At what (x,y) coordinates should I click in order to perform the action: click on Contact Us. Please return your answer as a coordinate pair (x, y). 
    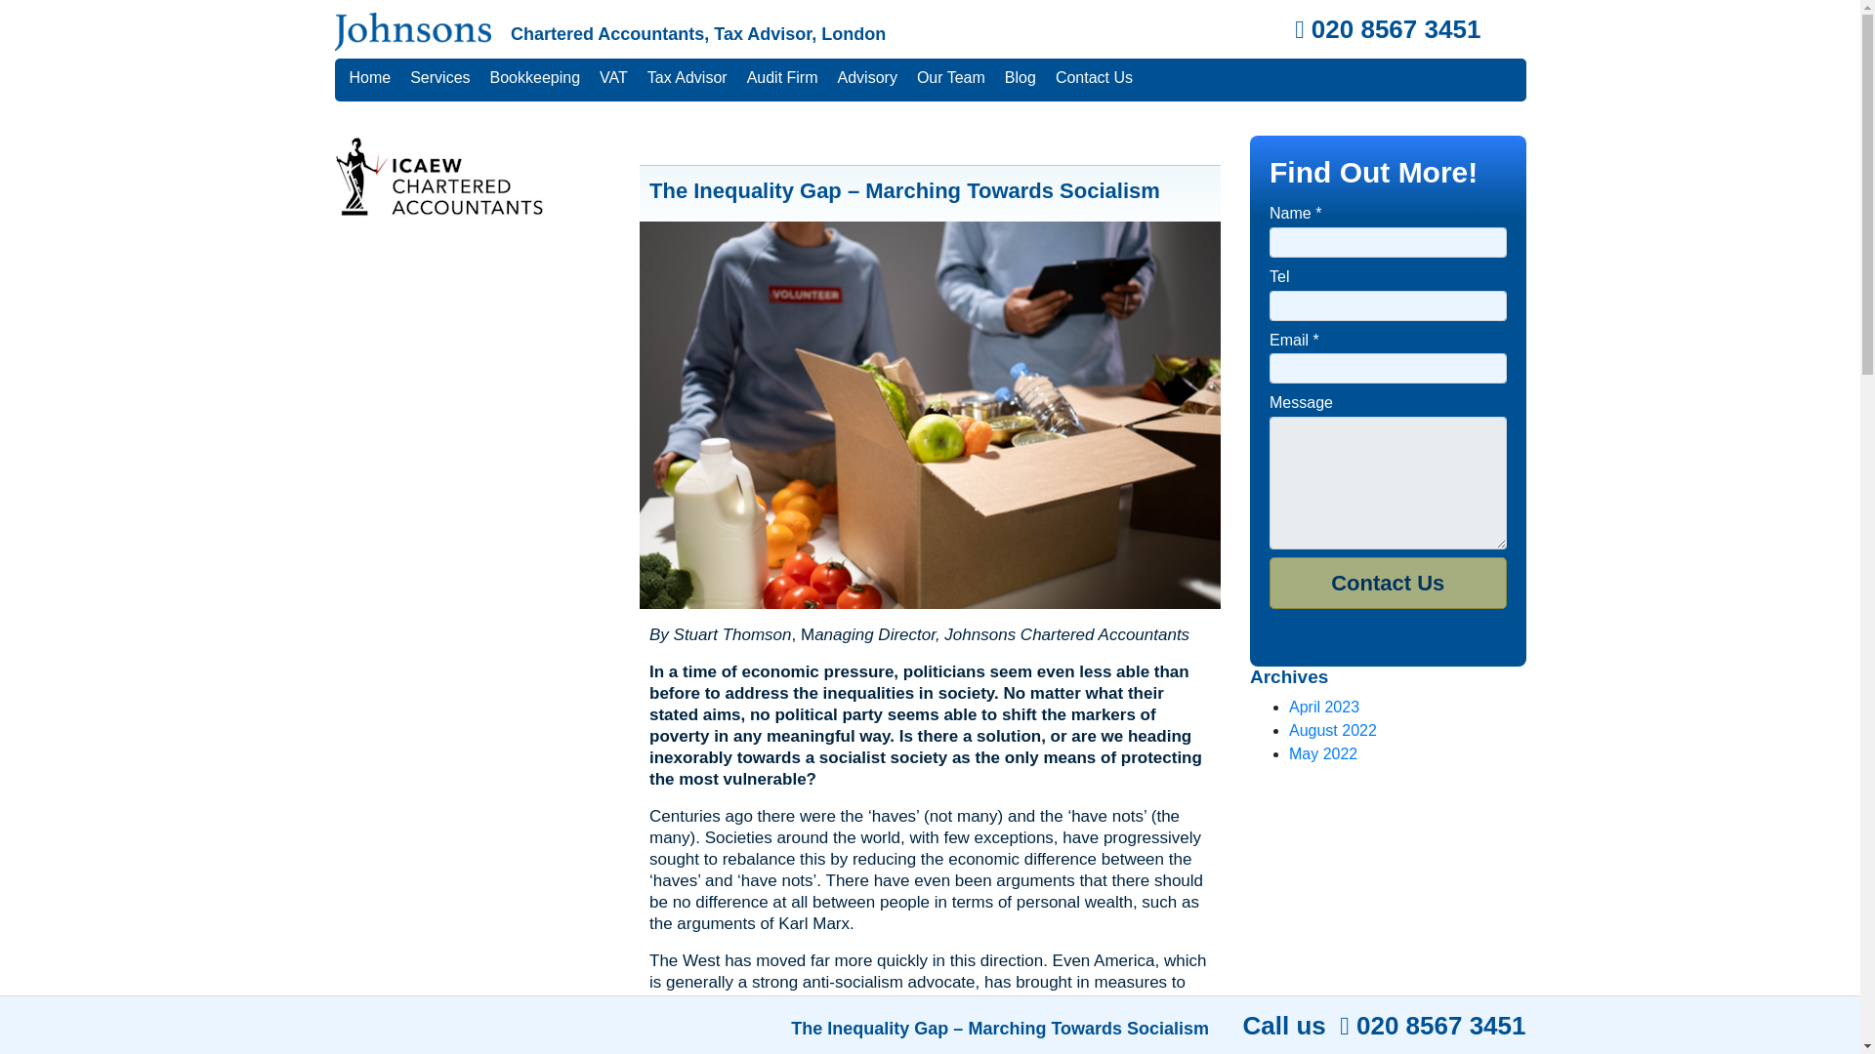
    Looking at the image, I should click on (1094, 78).